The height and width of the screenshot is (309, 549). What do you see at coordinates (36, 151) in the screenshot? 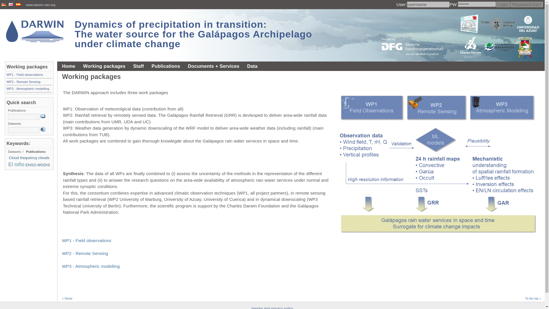
I see `Show dataset keywords` at bounding box center [36, 151].